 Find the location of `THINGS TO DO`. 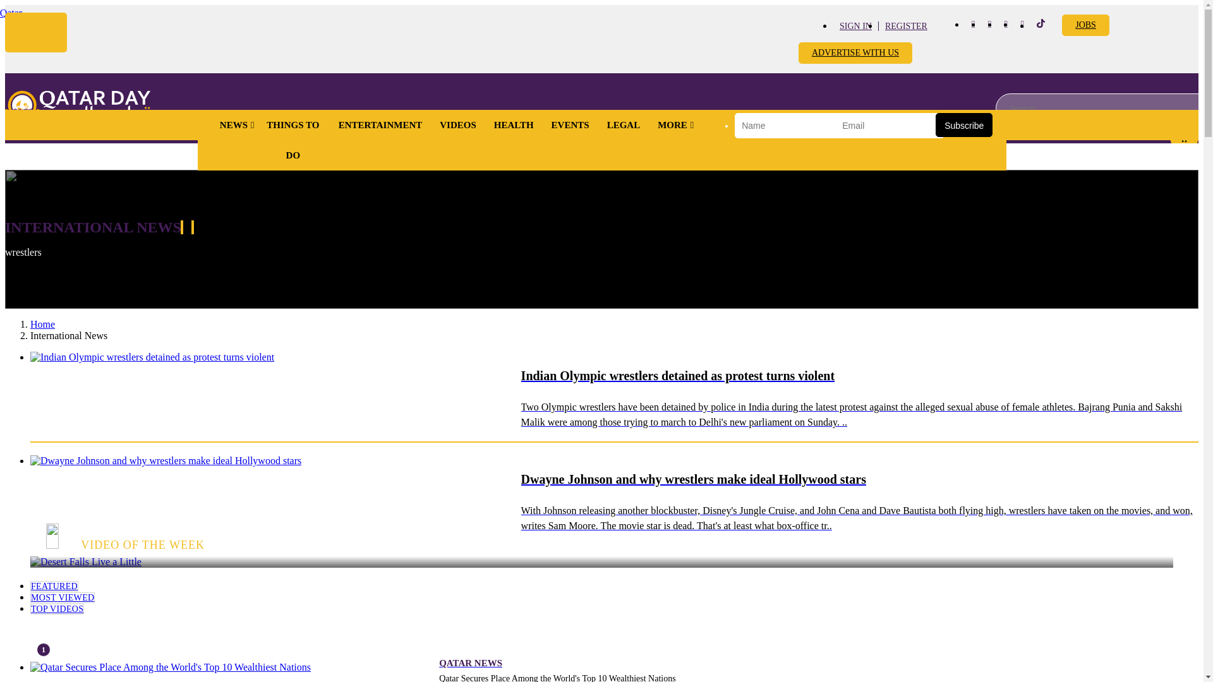

THINGS TO DO is located at coordinates (293, 140).